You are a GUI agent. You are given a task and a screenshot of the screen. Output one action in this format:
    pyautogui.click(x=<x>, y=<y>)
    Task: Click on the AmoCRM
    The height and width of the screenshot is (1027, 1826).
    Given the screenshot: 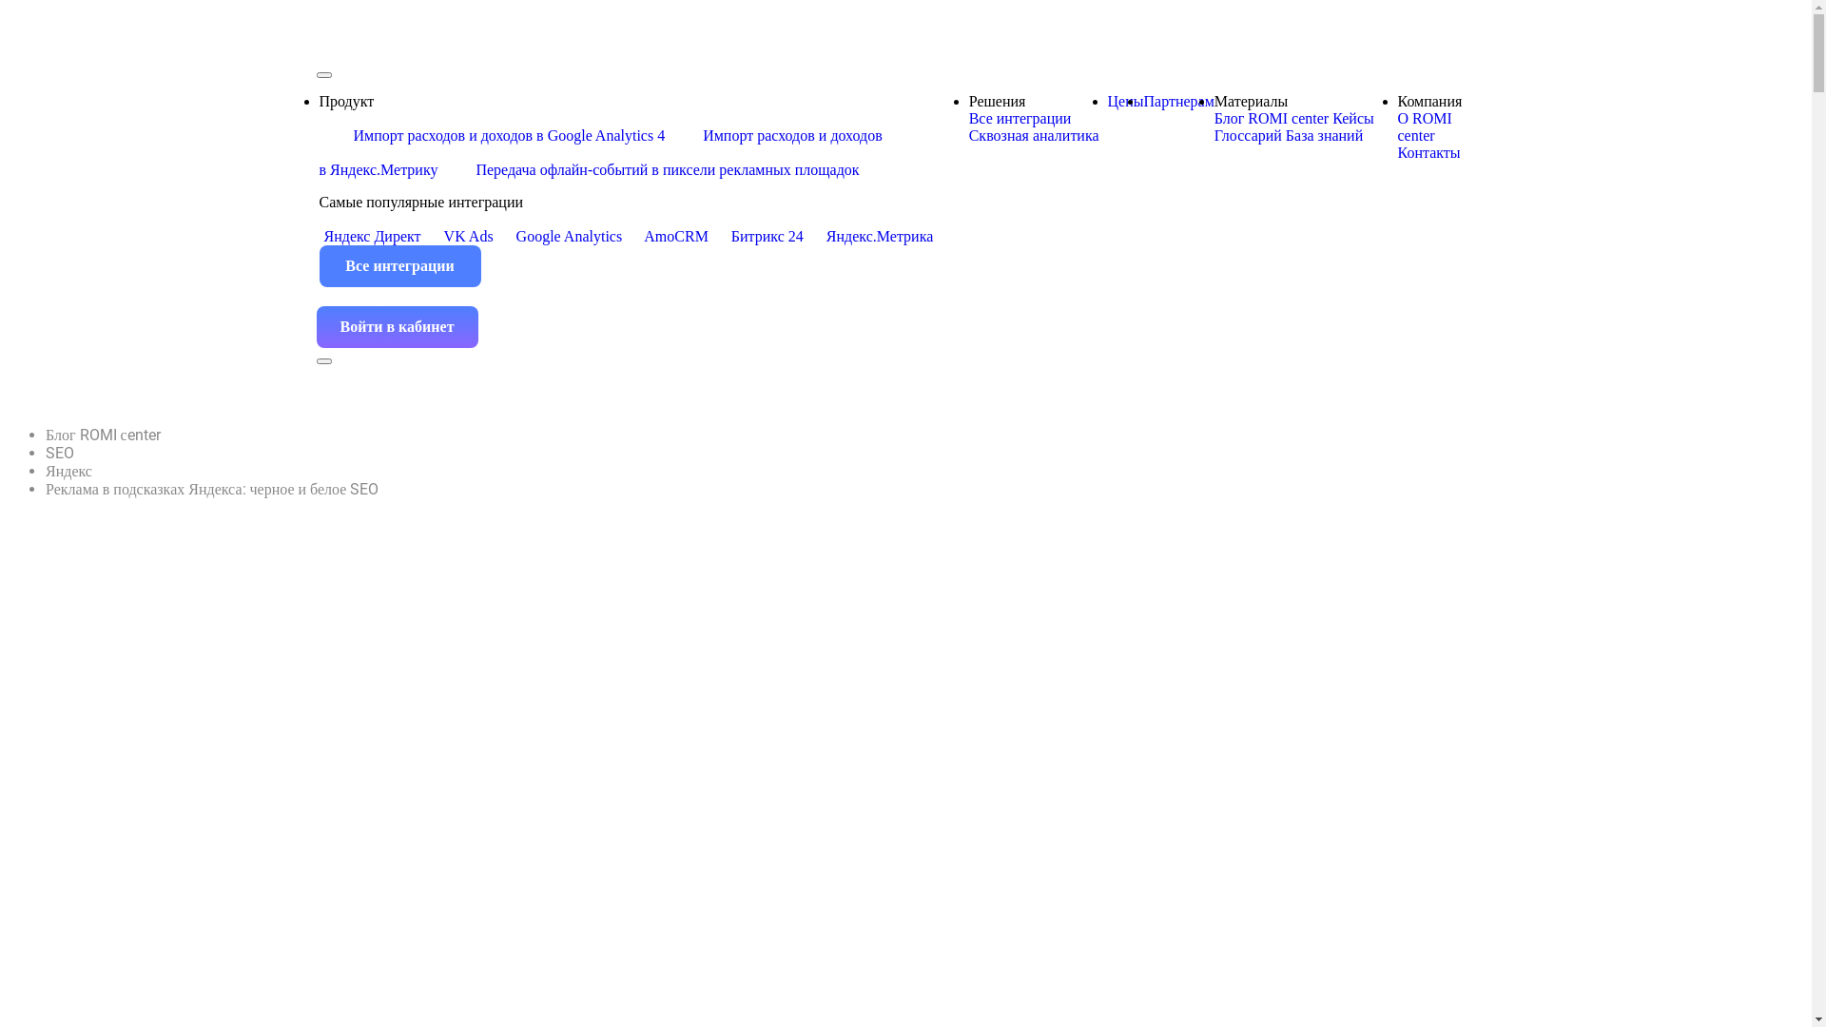 What is the action you would take?
    pyautogui.click(x=670, y=236)
    